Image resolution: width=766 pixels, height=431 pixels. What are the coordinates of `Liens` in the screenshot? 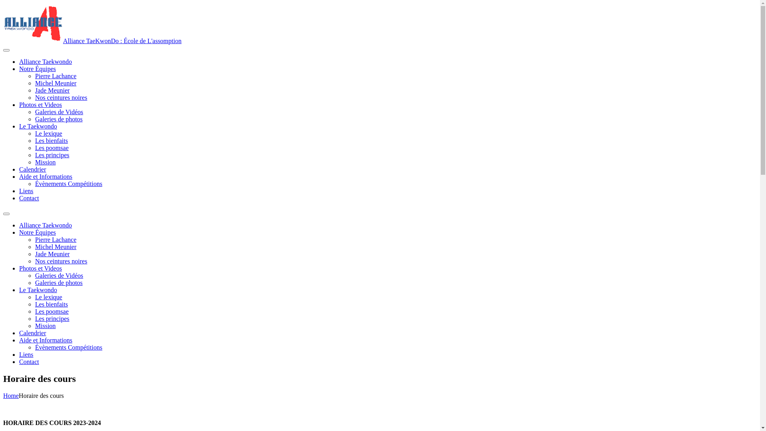 It's located at (26, 354).